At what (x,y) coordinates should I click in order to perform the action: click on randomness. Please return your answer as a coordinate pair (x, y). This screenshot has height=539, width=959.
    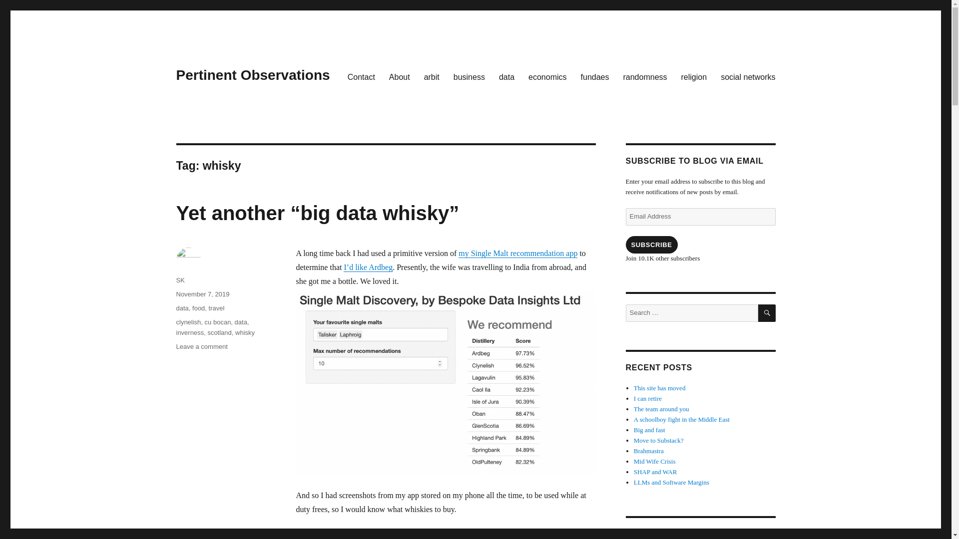
    Looking at the image, I should click on (644, 76).